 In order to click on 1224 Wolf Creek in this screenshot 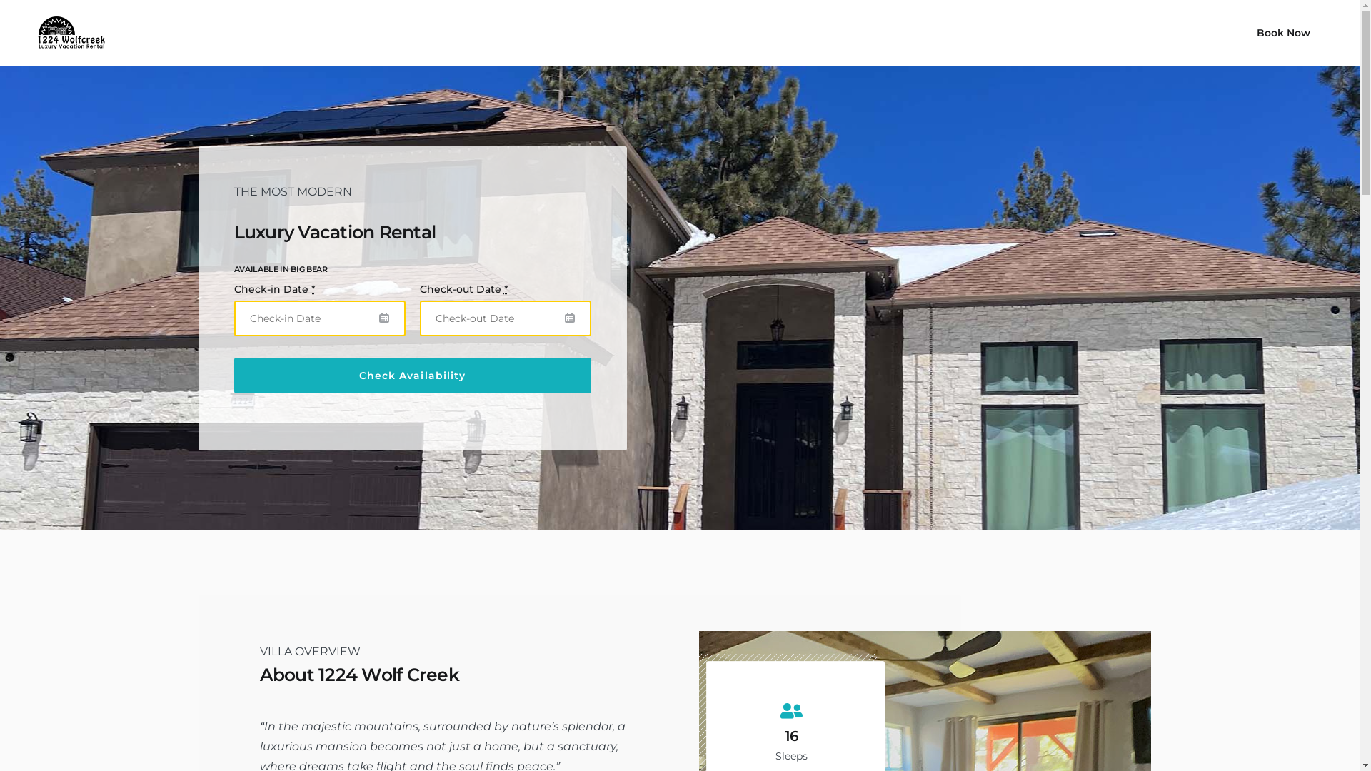, I will do `click(66, 33)`.